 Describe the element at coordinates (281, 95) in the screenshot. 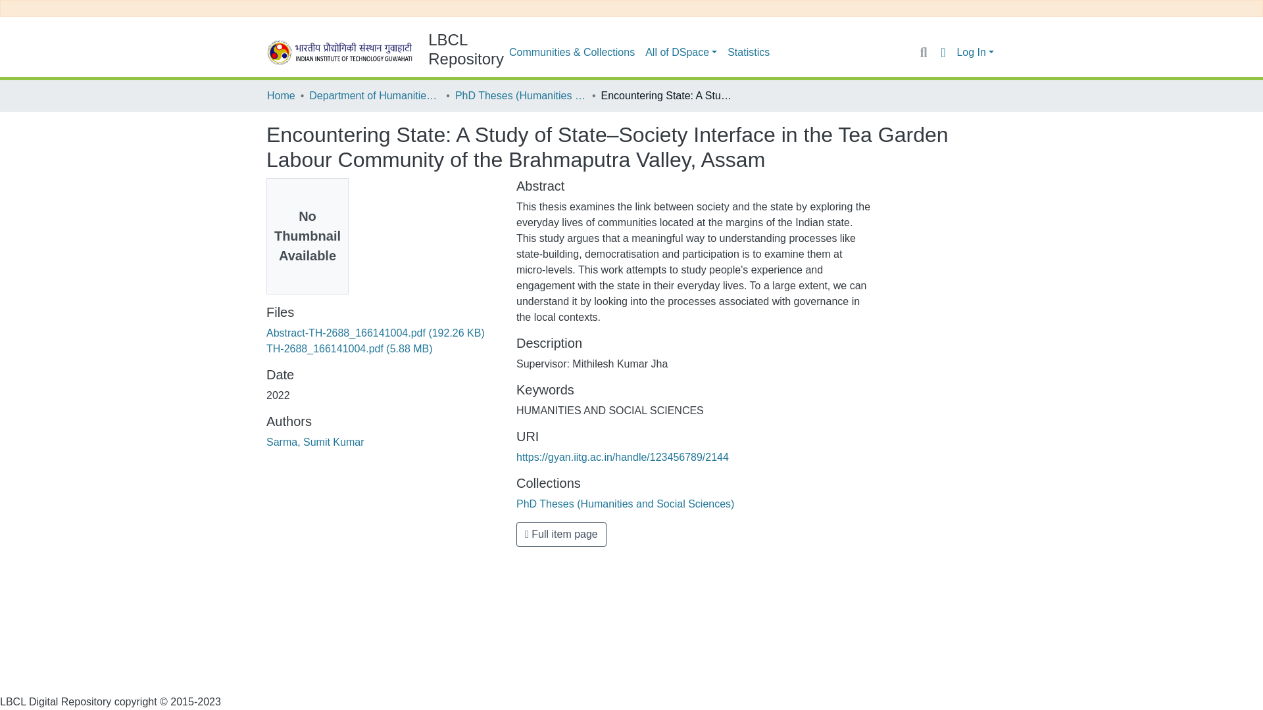

I see `Home` at that location.